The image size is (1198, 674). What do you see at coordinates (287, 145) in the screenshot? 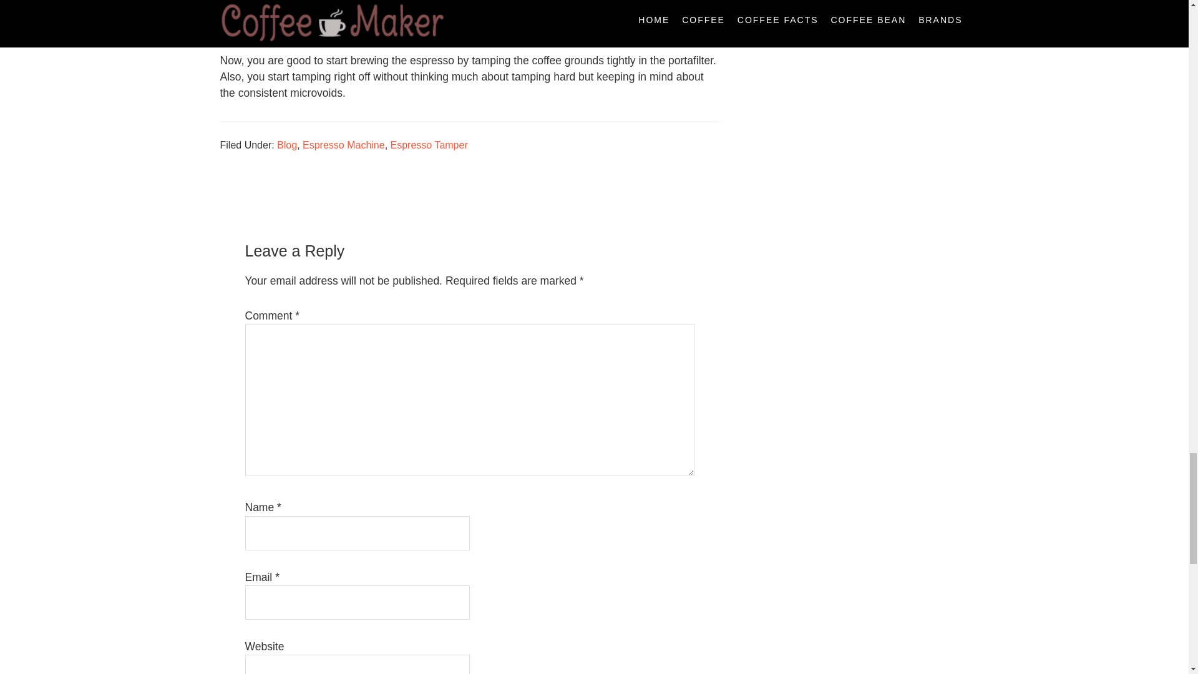
I see `Blog` at bounding box center [287, 145].